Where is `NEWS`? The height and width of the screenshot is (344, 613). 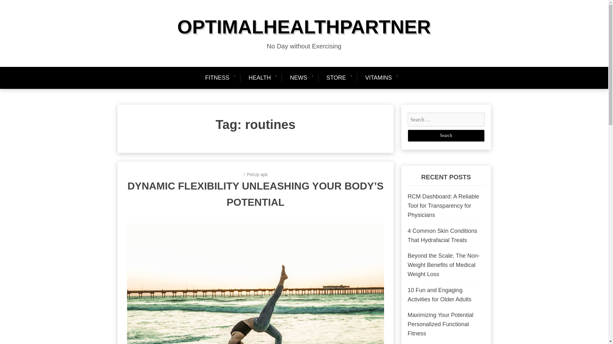 NEWS is located at coordinates (298, 78).